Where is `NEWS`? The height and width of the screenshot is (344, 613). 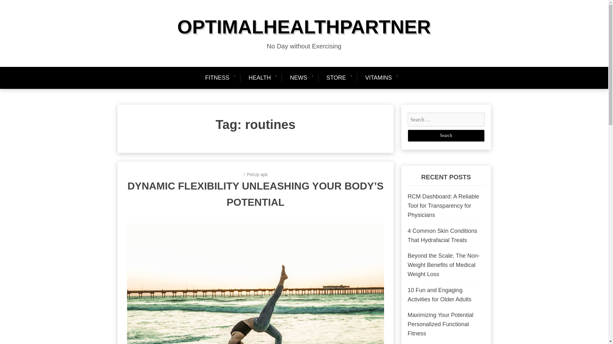 NEWS is located at coordinates (298, 78).